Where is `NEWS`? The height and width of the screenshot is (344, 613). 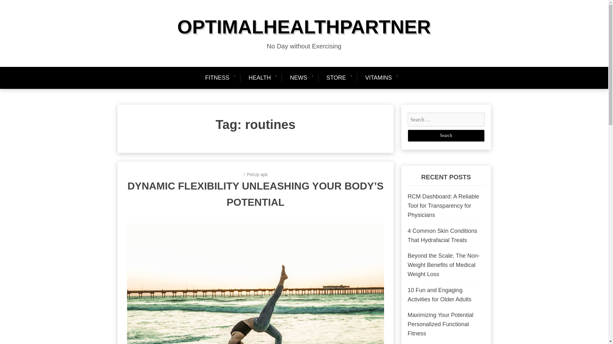 NEWS is located at coordinates (298, 78).